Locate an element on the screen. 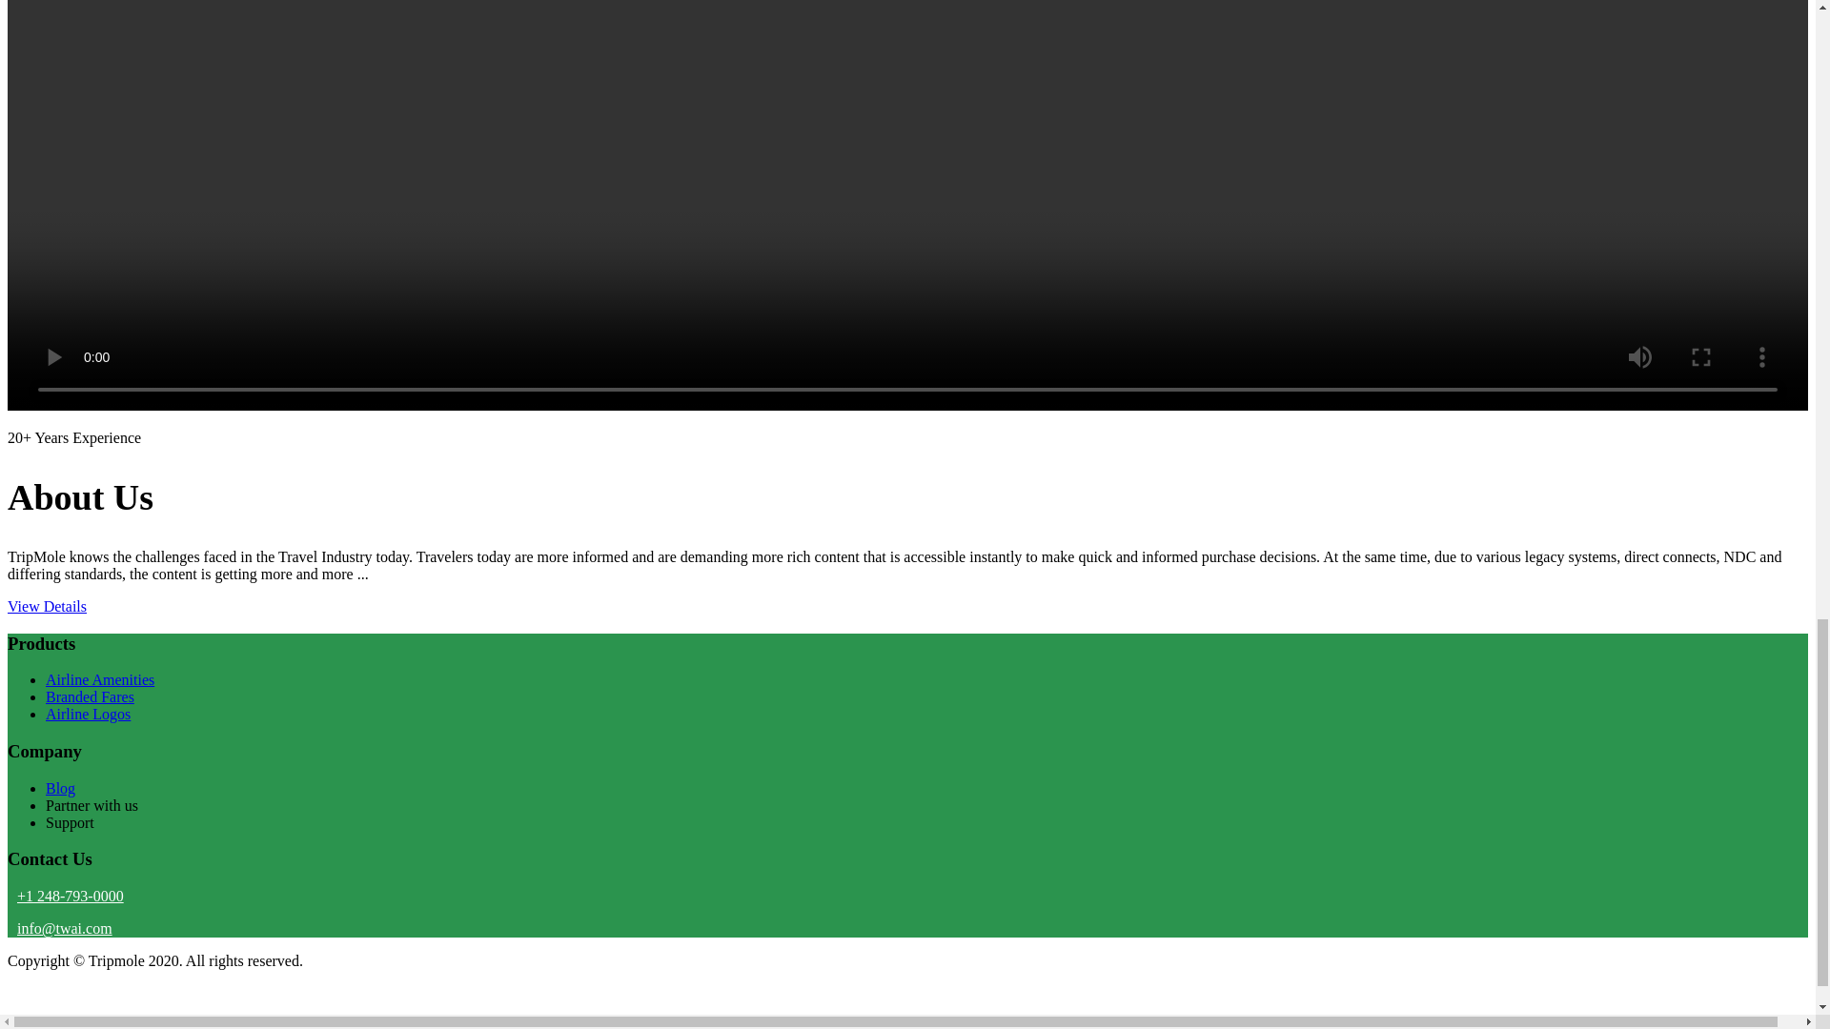 The width and height of the screenshot is (1830, 1029). Airline Amenities is located at coordinates (99, 680).